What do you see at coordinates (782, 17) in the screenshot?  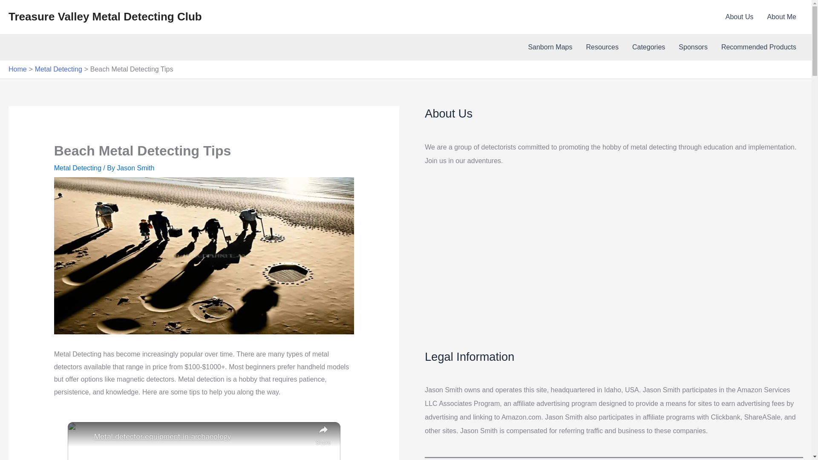 I see `About Me` at bounding box center [782, 17].